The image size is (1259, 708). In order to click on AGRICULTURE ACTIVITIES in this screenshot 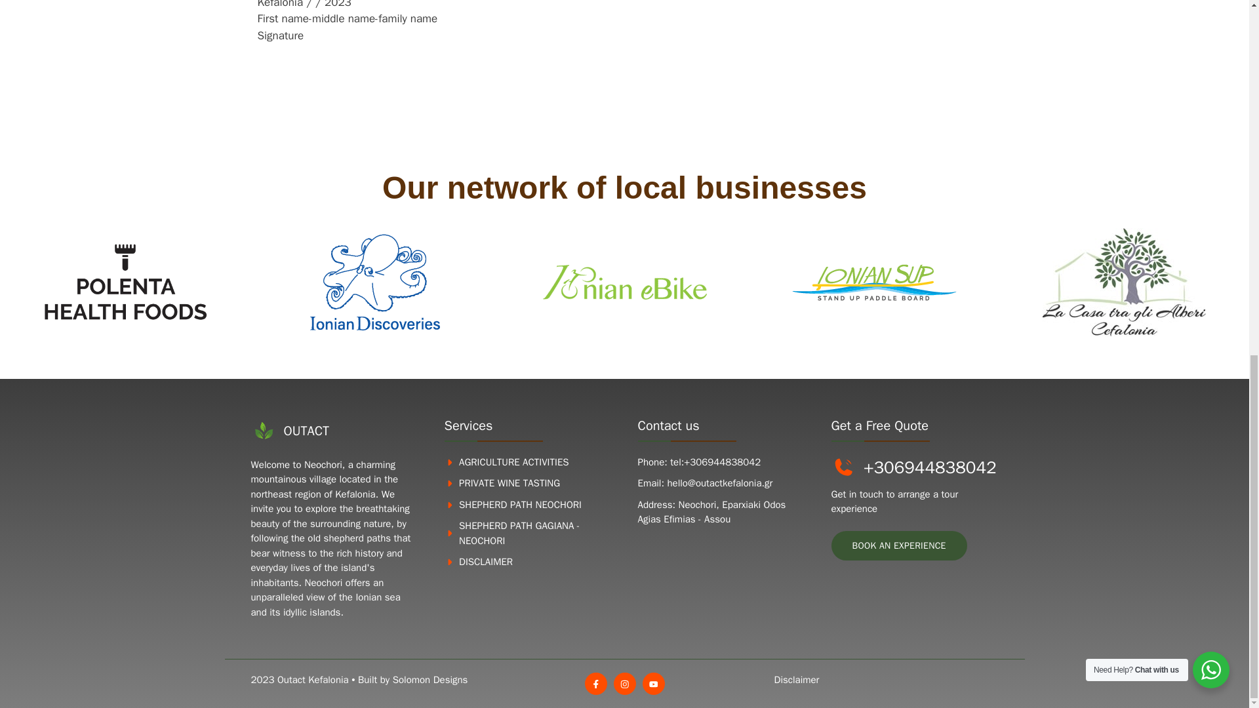, I will do `click(514, 462)`.